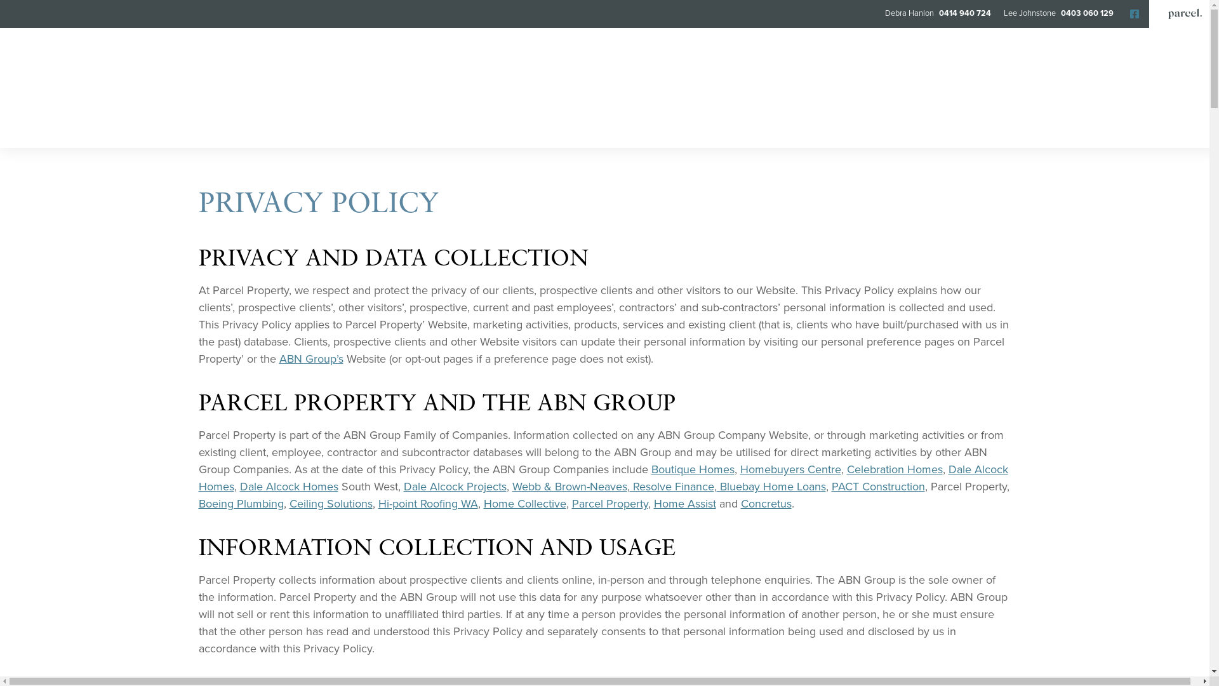 This screenshot has height=686, width=1219. Describe the element at coordinates (290, 487) in the screenshot. I see `Dale Alcock Homes` at that location.